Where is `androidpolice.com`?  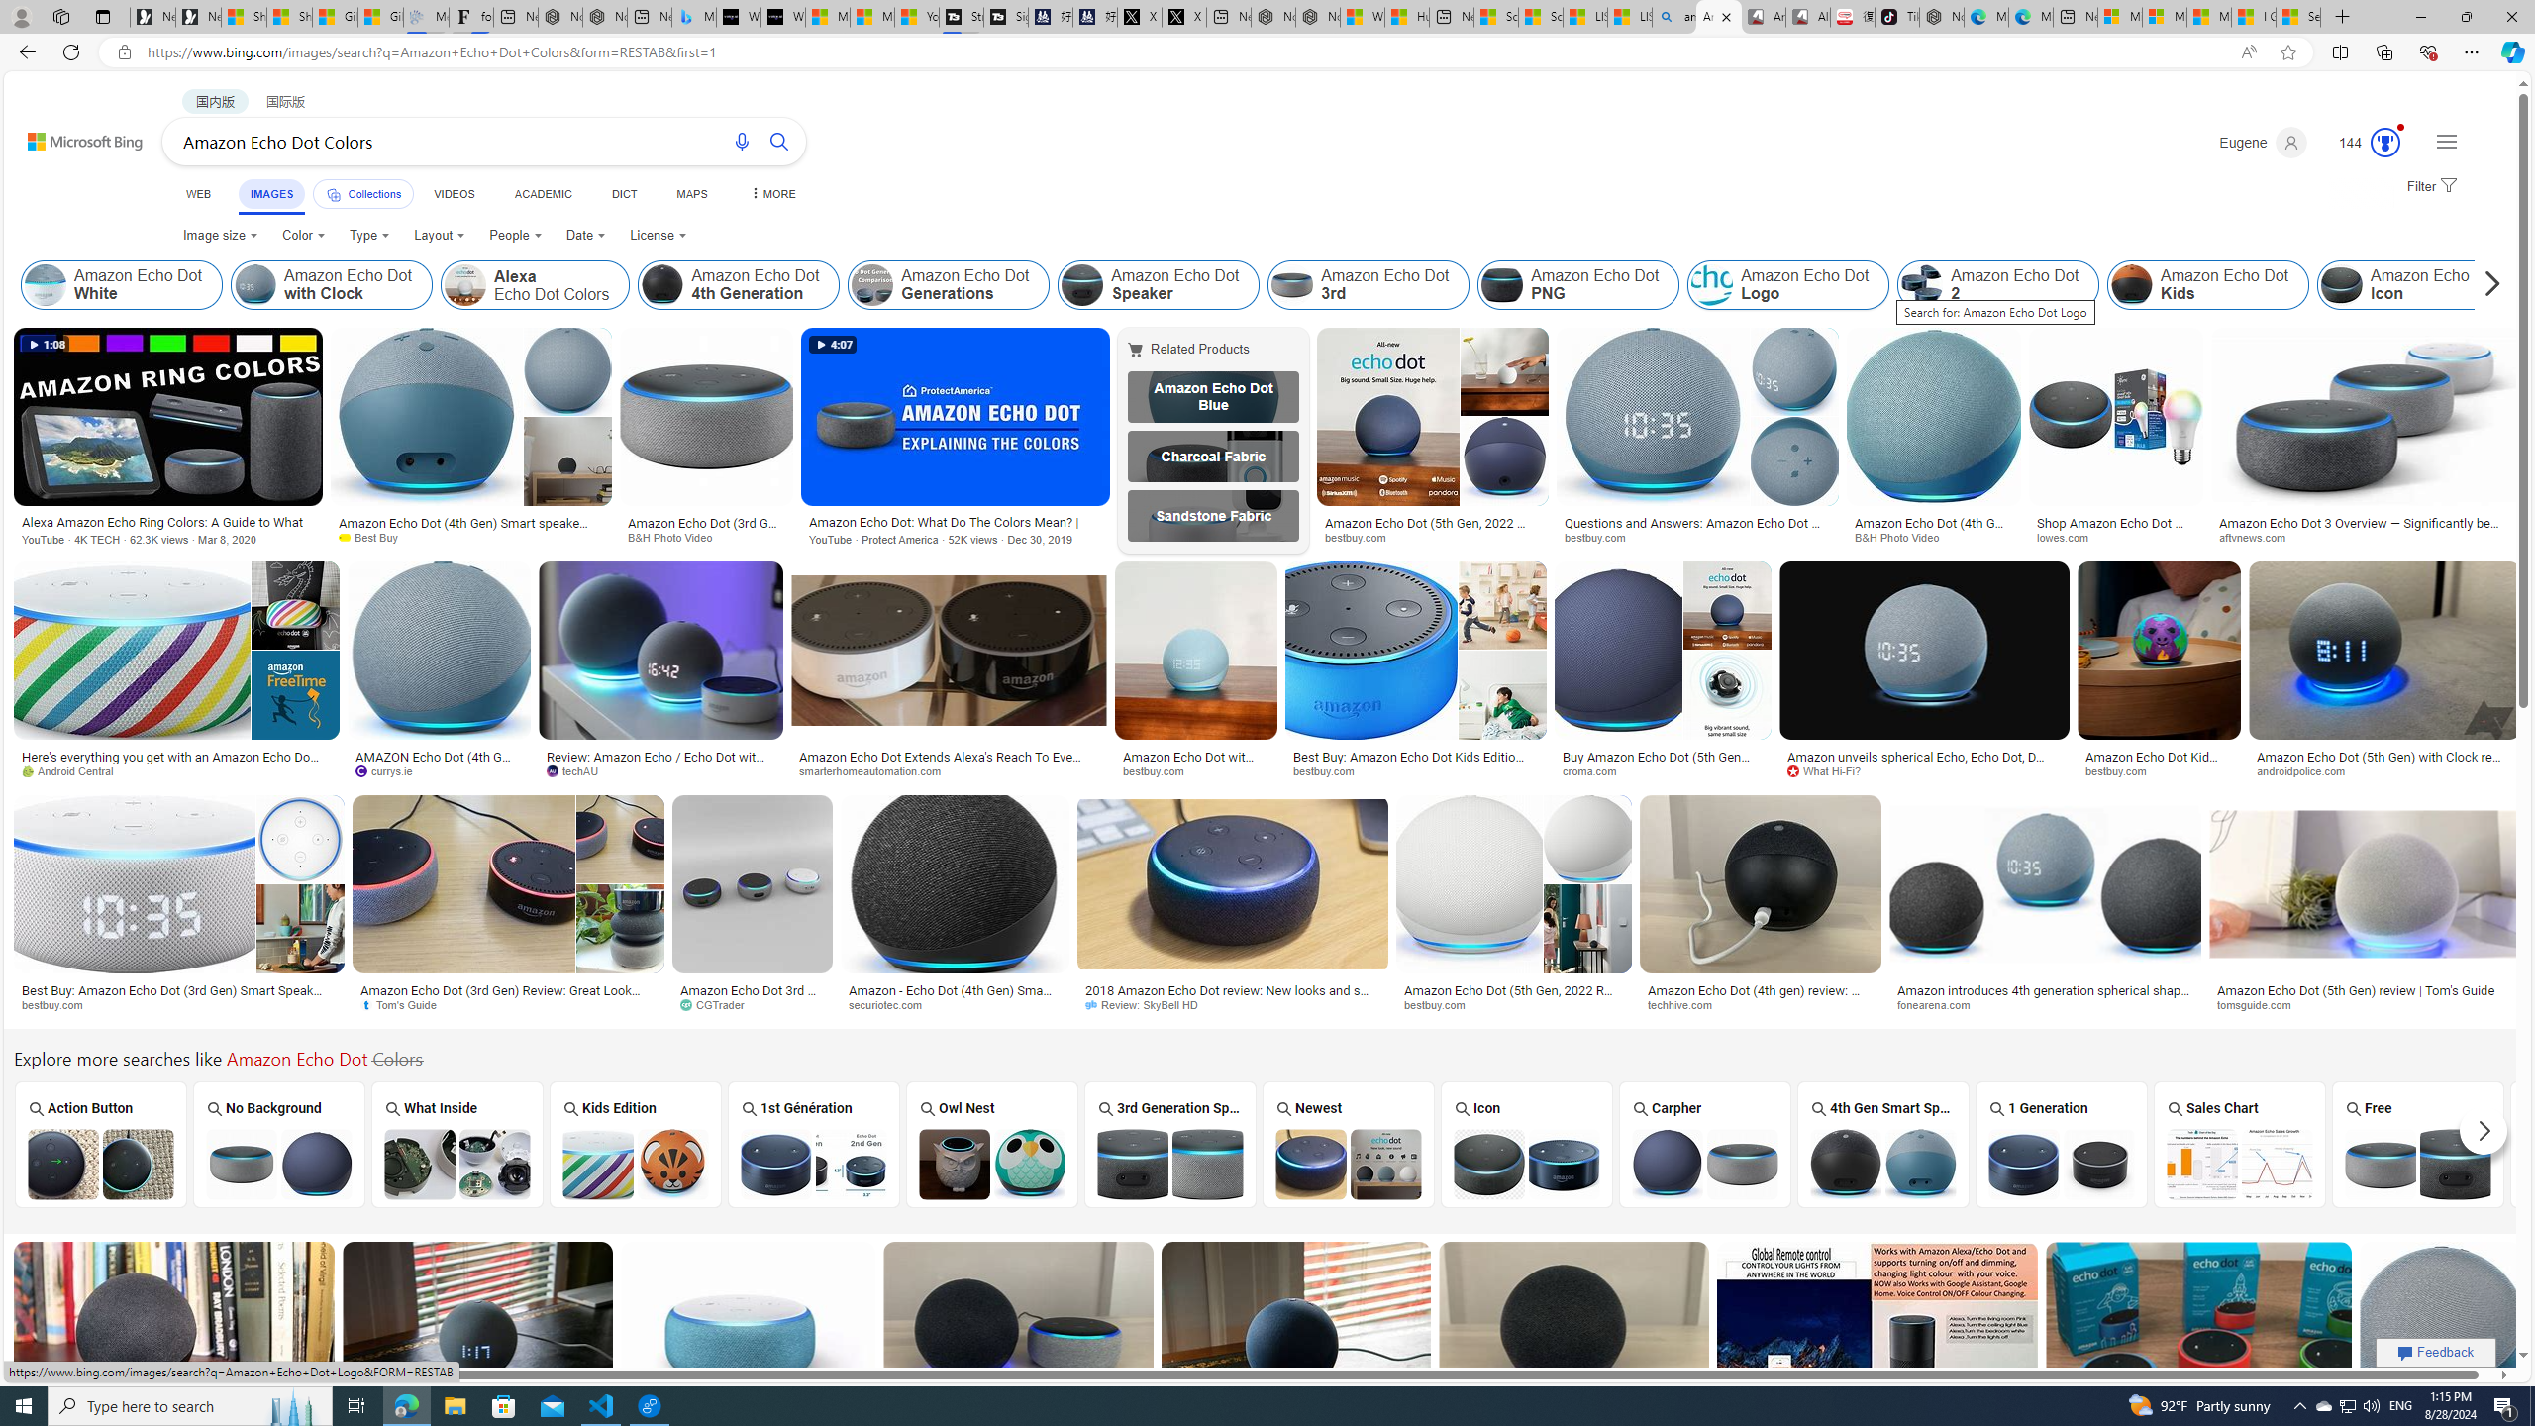
androidpolice.com is located at coordinates (2307, 770).